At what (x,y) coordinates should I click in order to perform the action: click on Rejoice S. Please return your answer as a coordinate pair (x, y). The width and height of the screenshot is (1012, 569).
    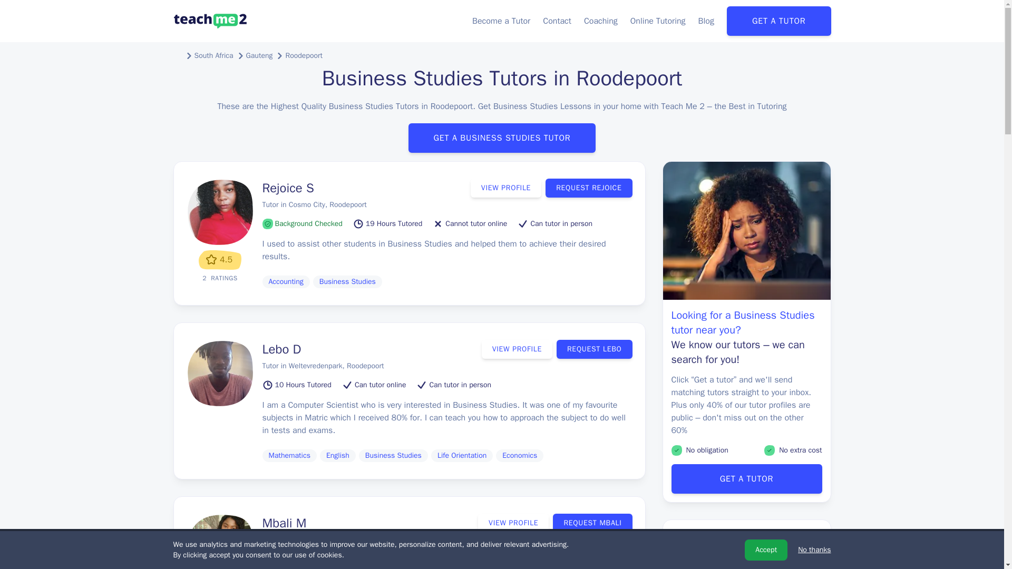
    Looking at the image, I should click on (288, 188).